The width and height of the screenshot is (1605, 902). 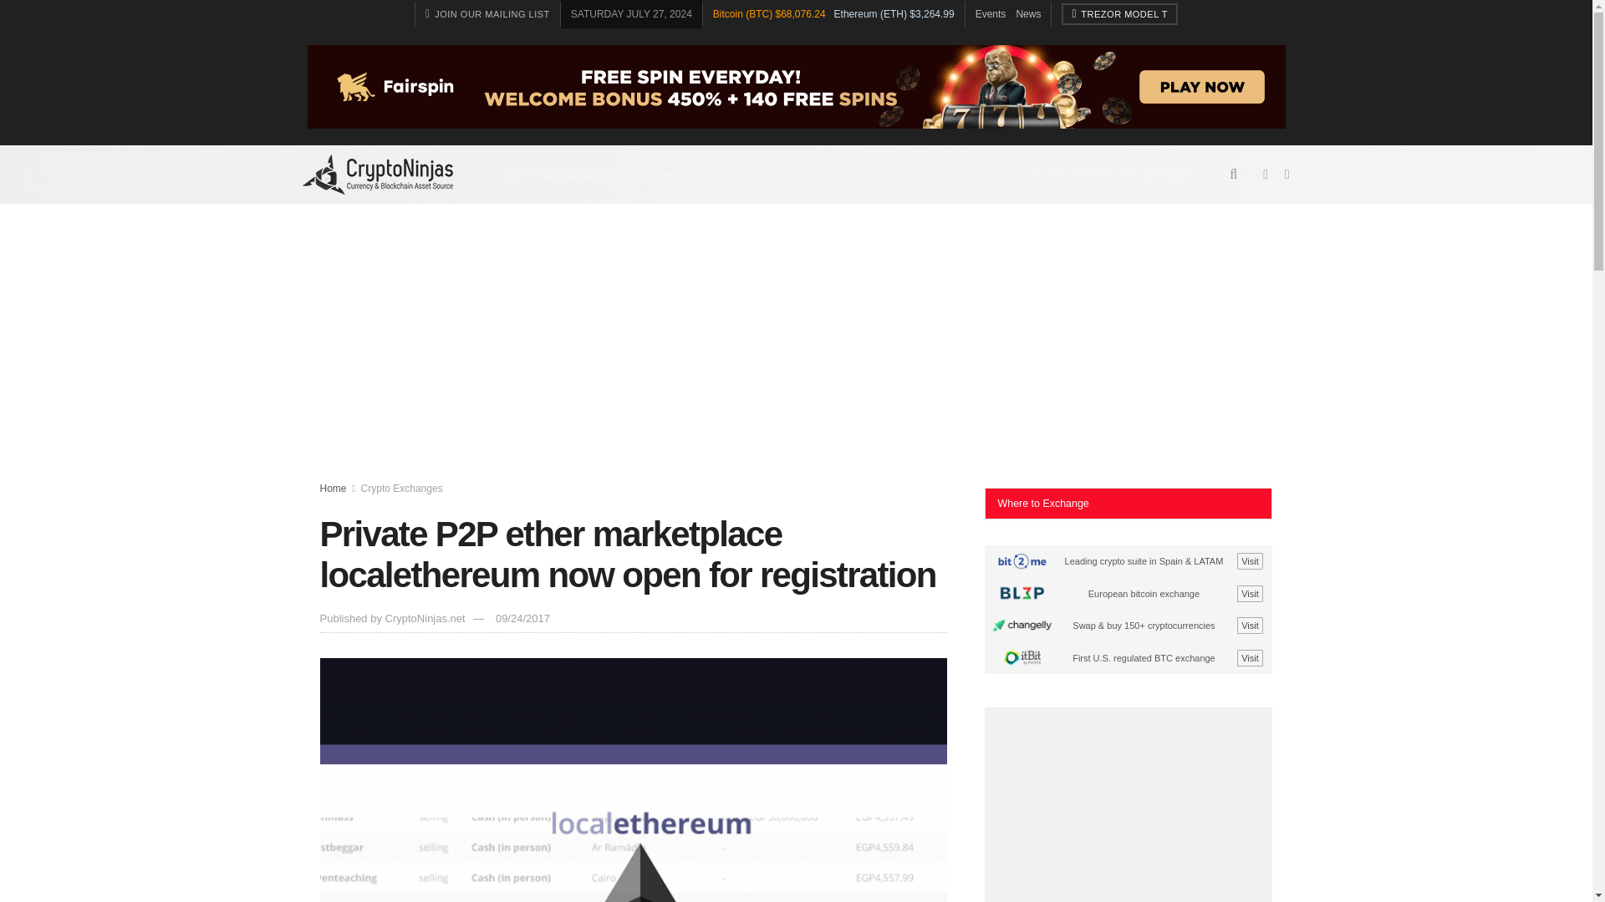 What do you see at coordinates (991, 13) in the screenshot?
I see `Events` at bounding box center [991, 13].